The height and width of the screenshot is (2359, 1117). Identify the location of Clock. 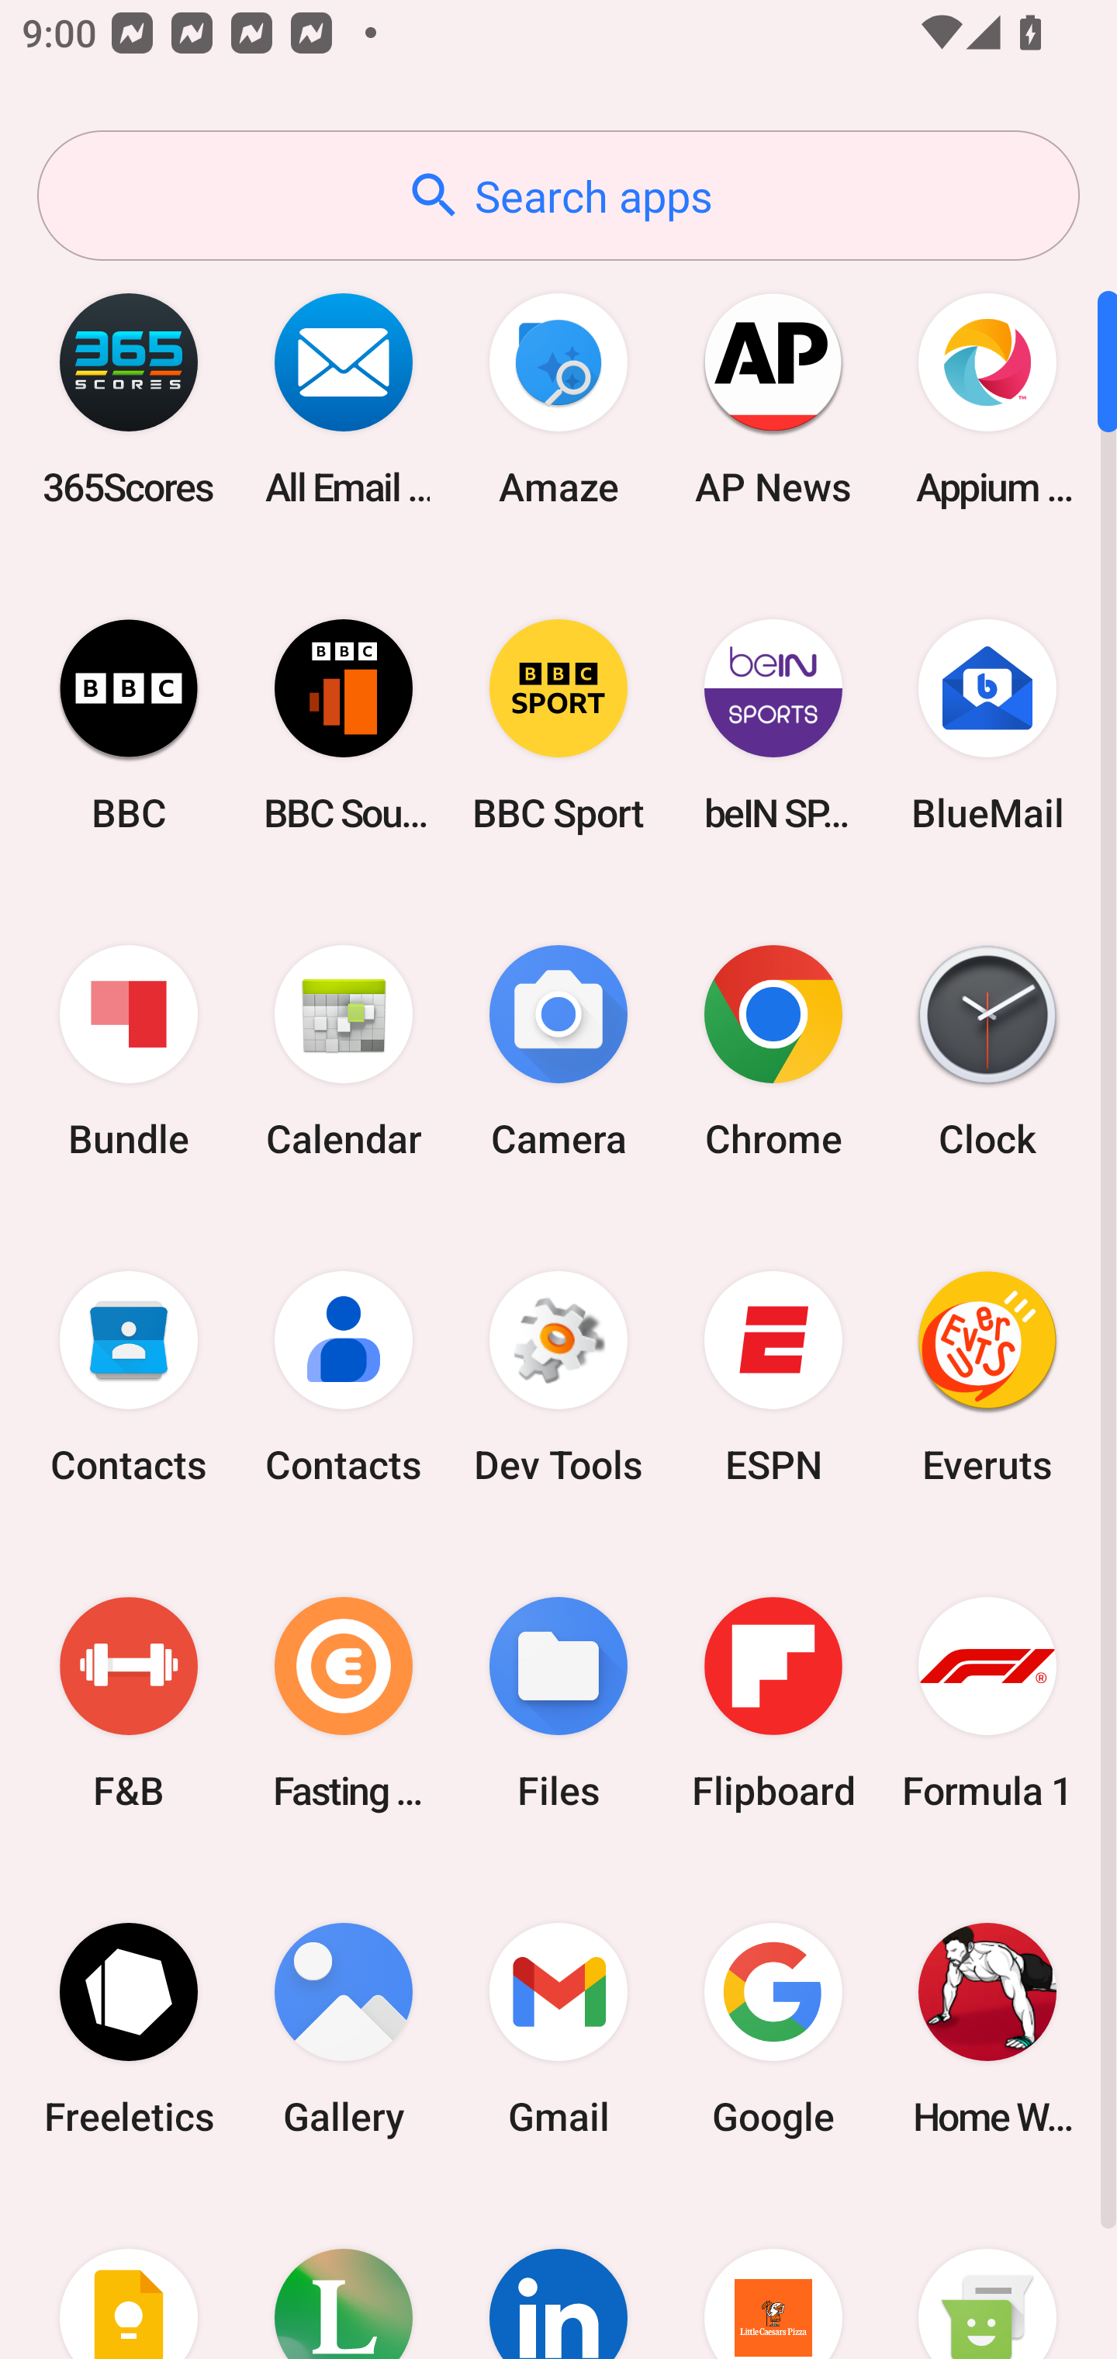
(987, 1052).